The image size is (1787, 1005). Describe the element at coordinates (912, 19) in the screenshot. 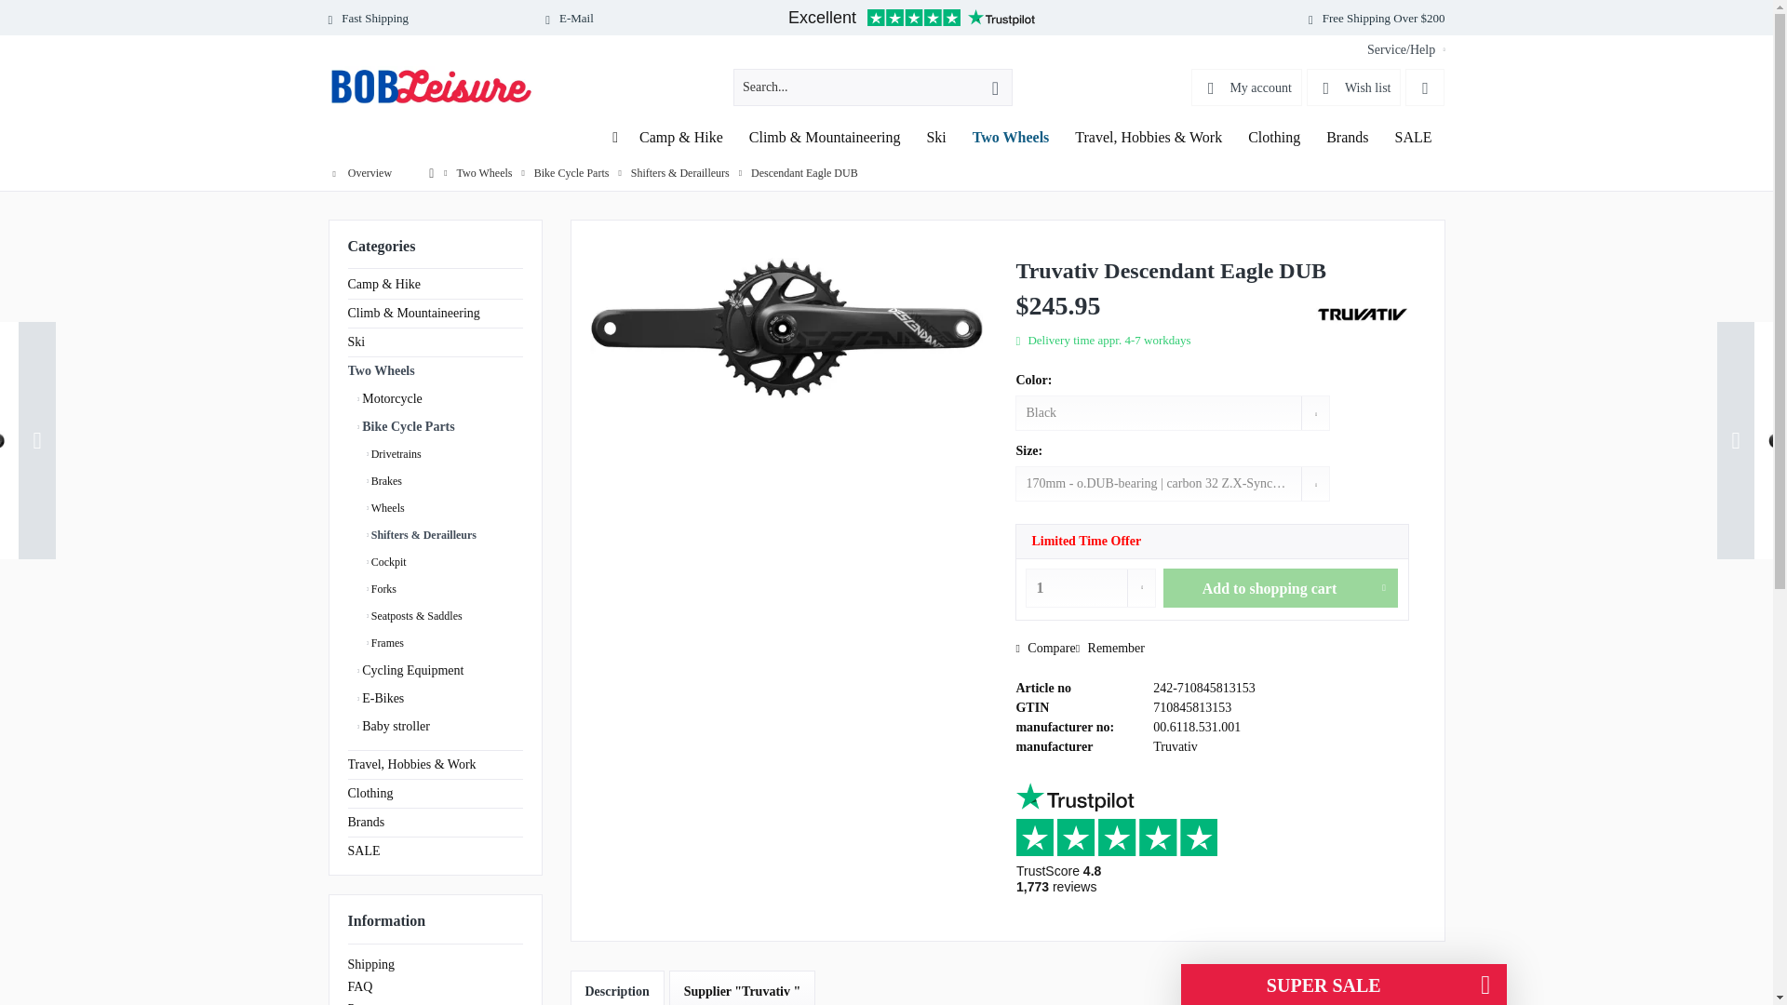

I see `Customer reviews powered by Trustpilot` at that location.